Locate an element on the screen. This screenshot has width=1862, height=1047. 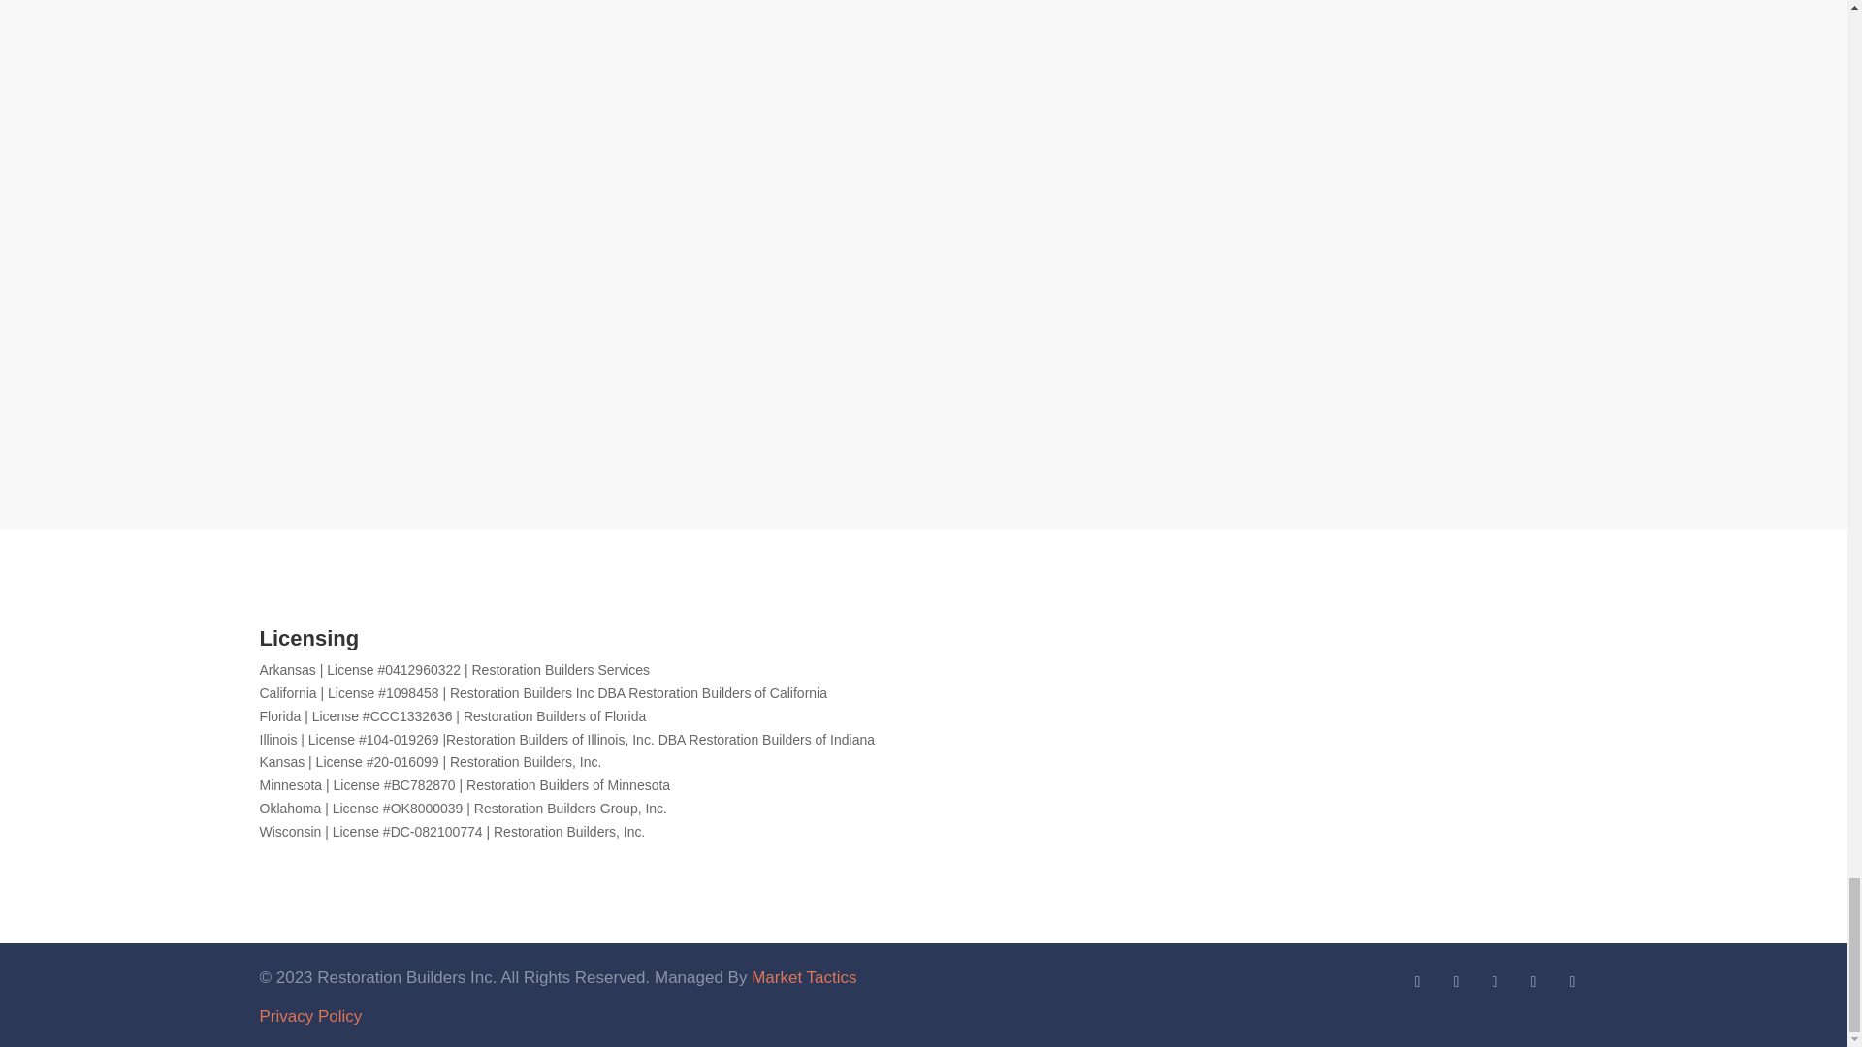
Follow on Youtube is located at coordinates (1532, 981).